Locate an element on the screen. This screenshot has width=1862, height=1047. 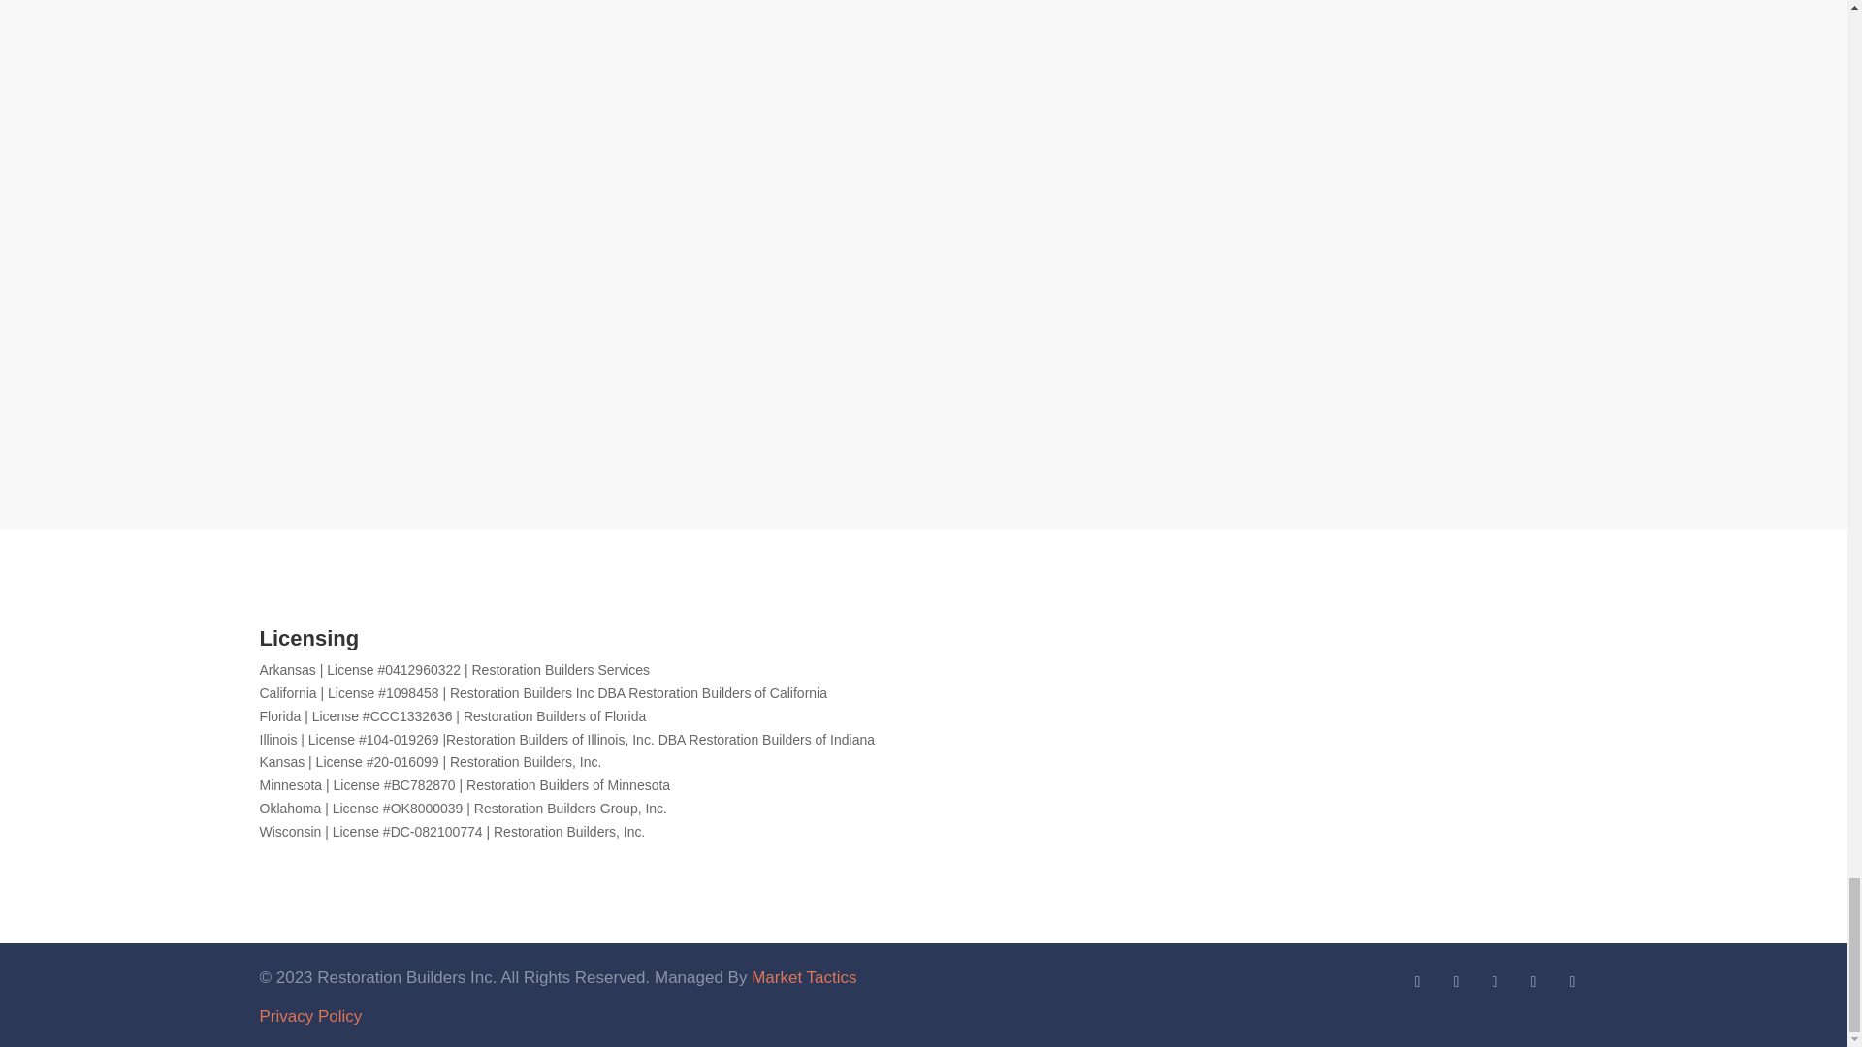
Follow on Youtube is located at coordinates (1532, 981).